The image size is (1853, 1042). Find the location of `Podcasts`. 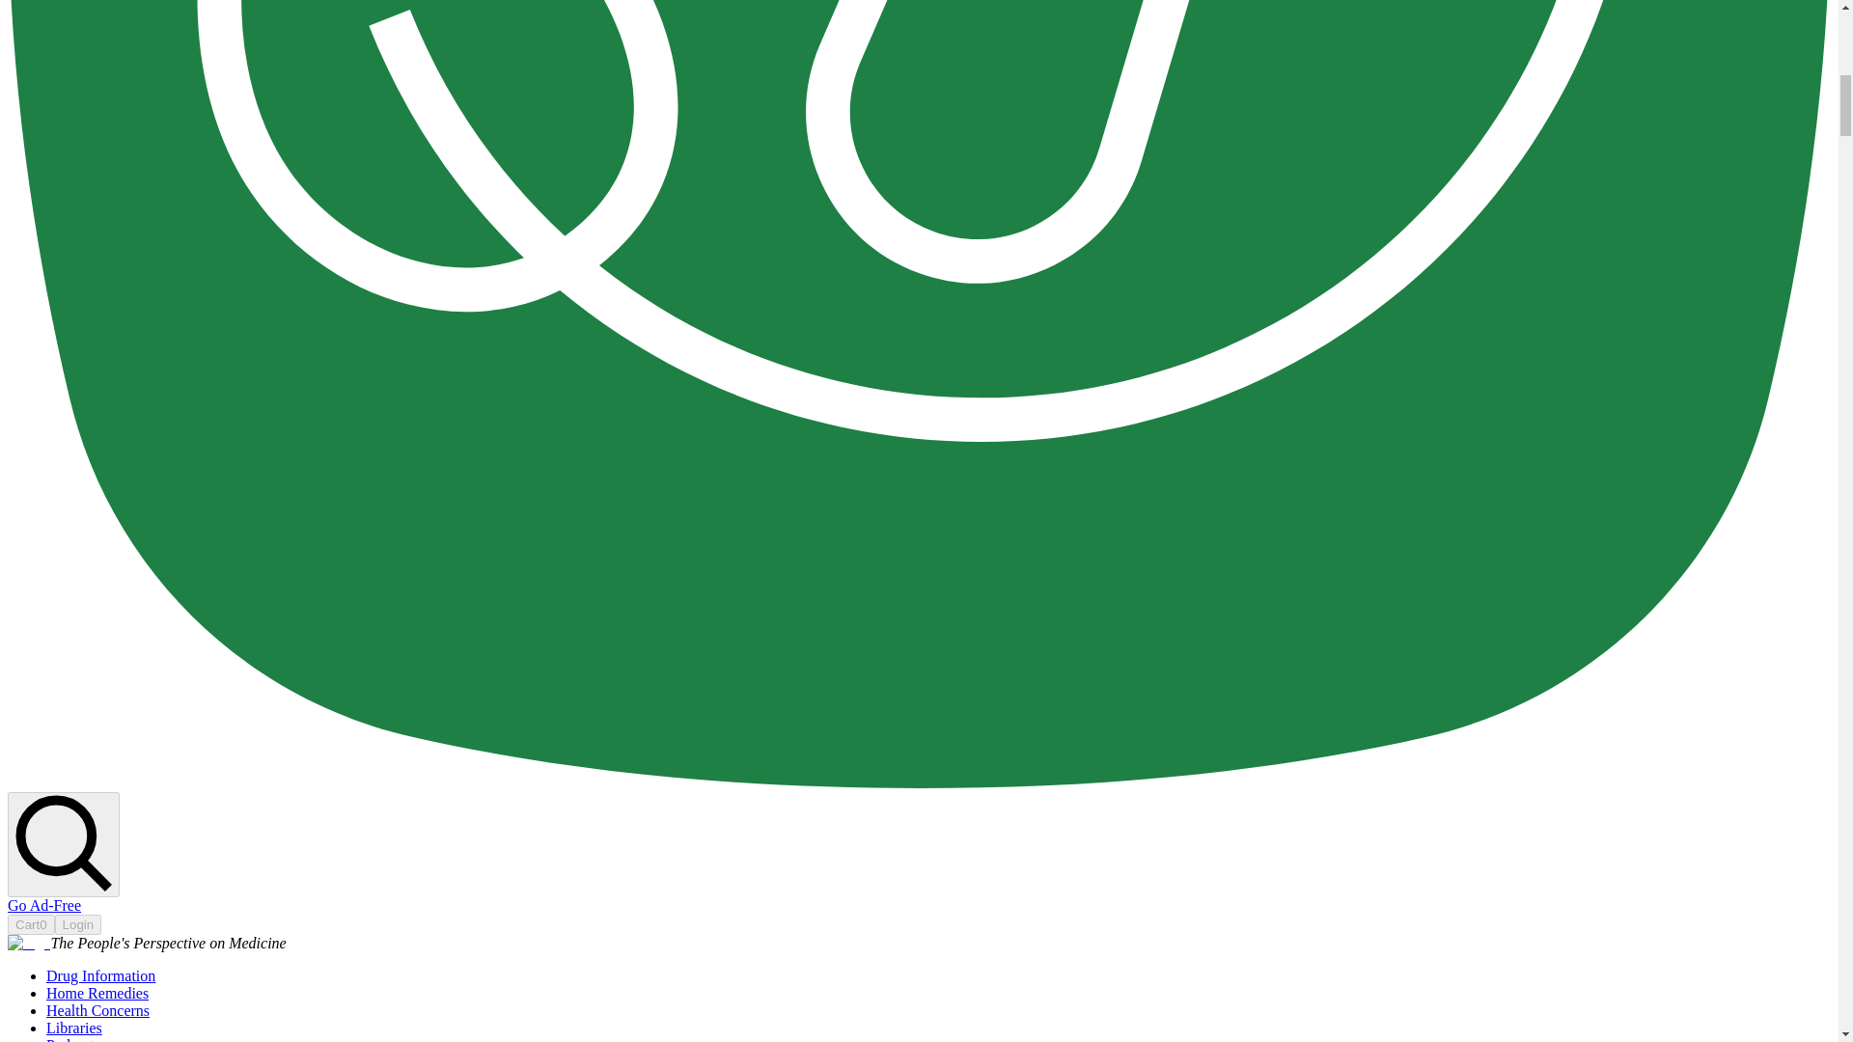

Podcasts is located at coordinates (73, 1039).